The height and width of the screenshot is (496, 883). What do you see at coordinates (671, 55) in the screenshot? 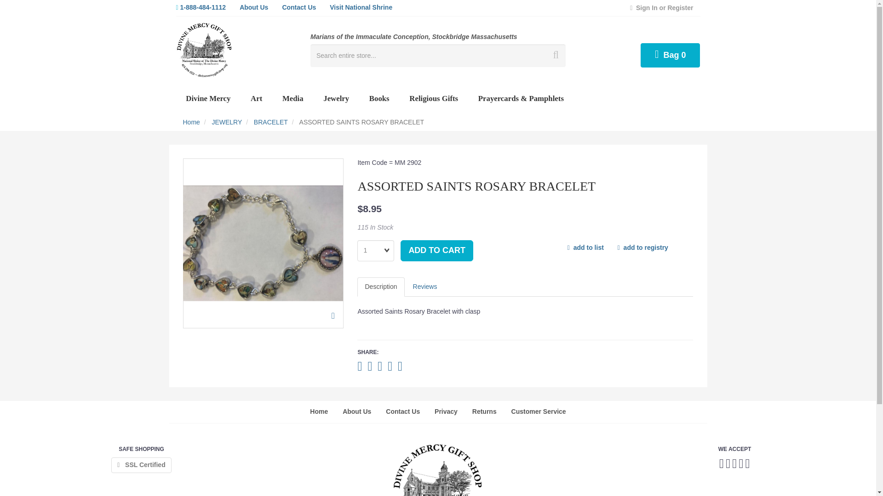
I see `  Bag 0` at bounding box center [671, 55].